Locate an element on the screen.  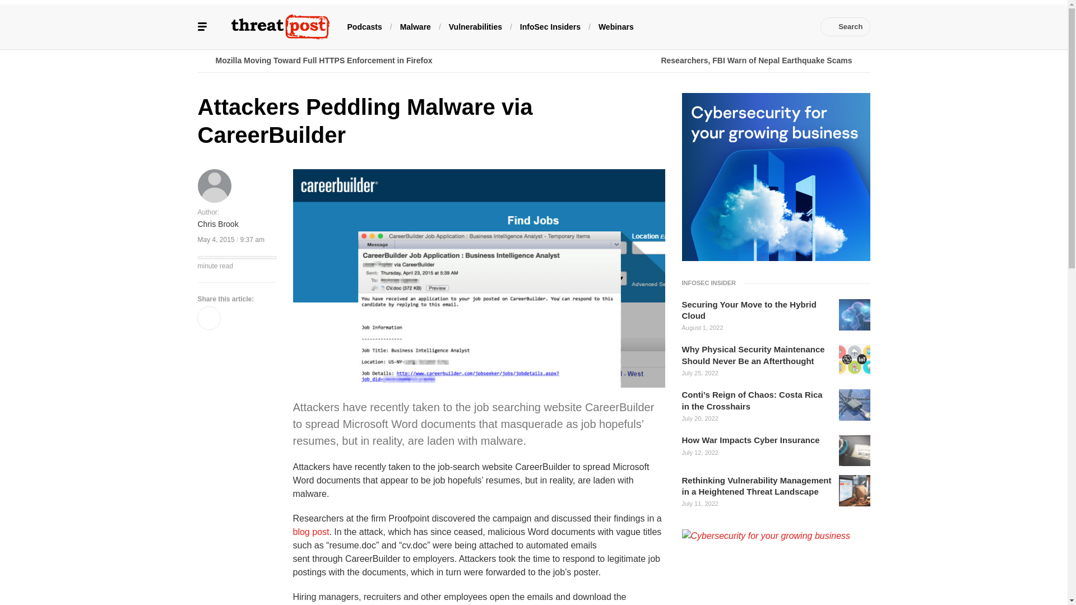
LinkedIn is located at coordinates (731, 27).